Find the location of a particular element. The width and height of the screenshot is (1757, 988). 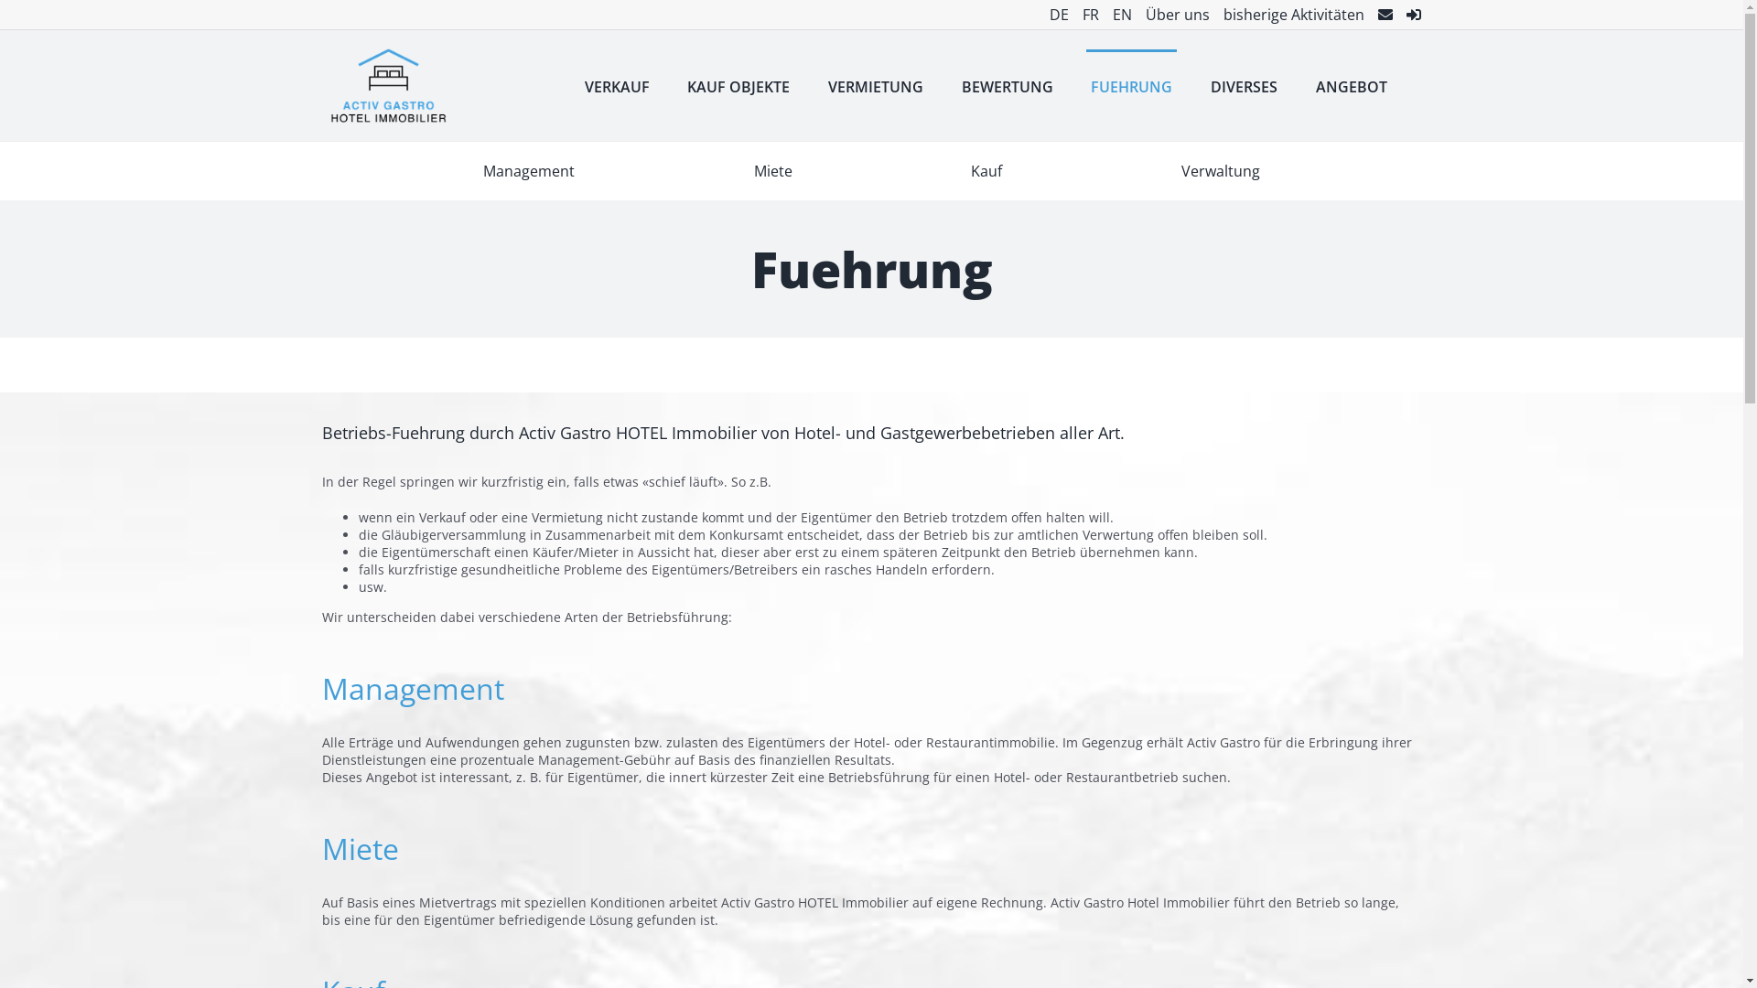

Verwaltung is located at coordinates (1221, 171).